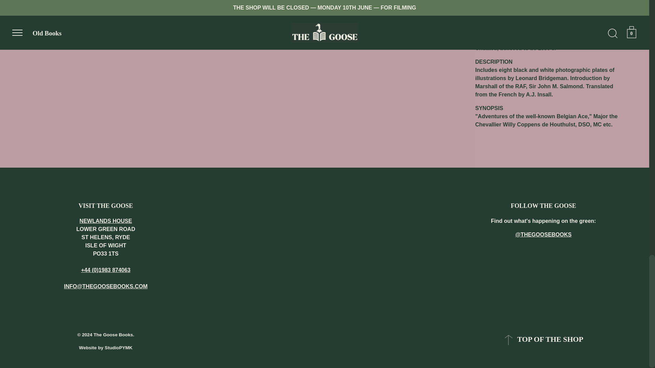 The height and width of the screenshot is (368, 655). I want to click on TOP OF THE SHOP, so click(543, 340).